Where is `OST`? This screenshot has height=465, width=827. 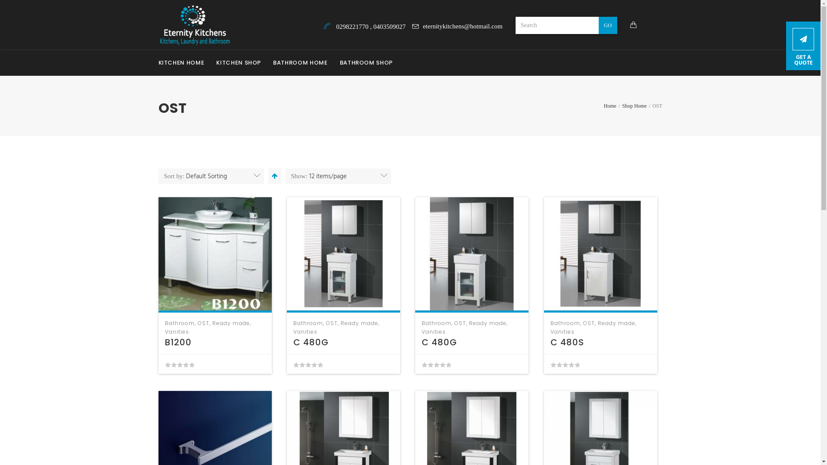 OST is located at coordinates (203, 323).